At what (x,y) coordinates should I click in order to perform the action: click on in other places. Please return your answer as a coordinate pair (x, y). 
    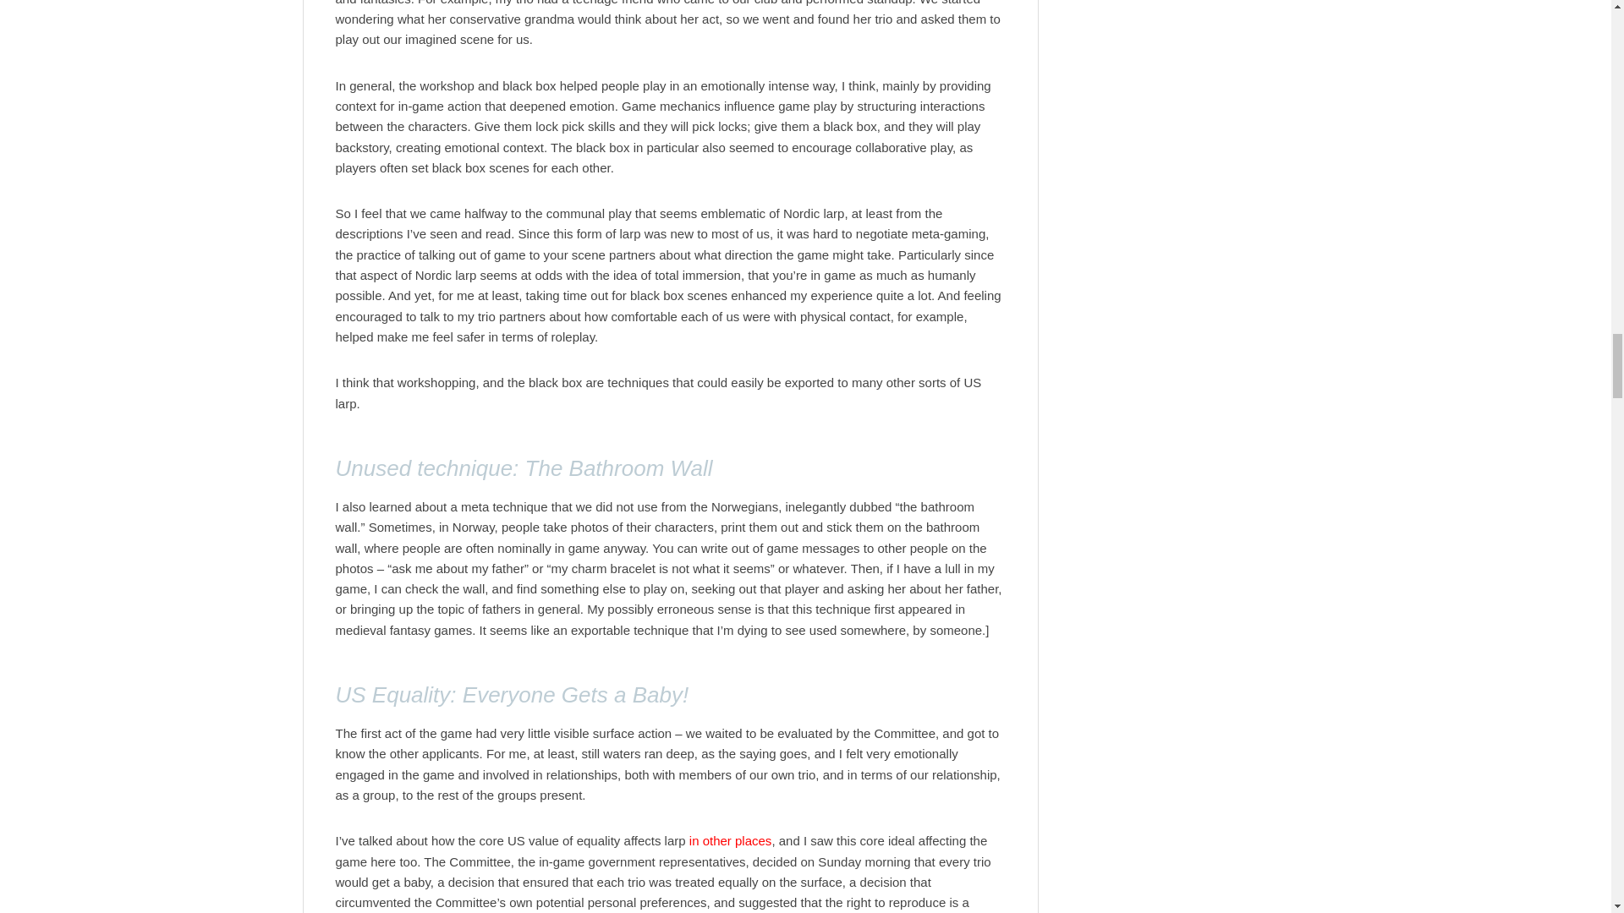
    Looking at the image, I should click on (731, 840).